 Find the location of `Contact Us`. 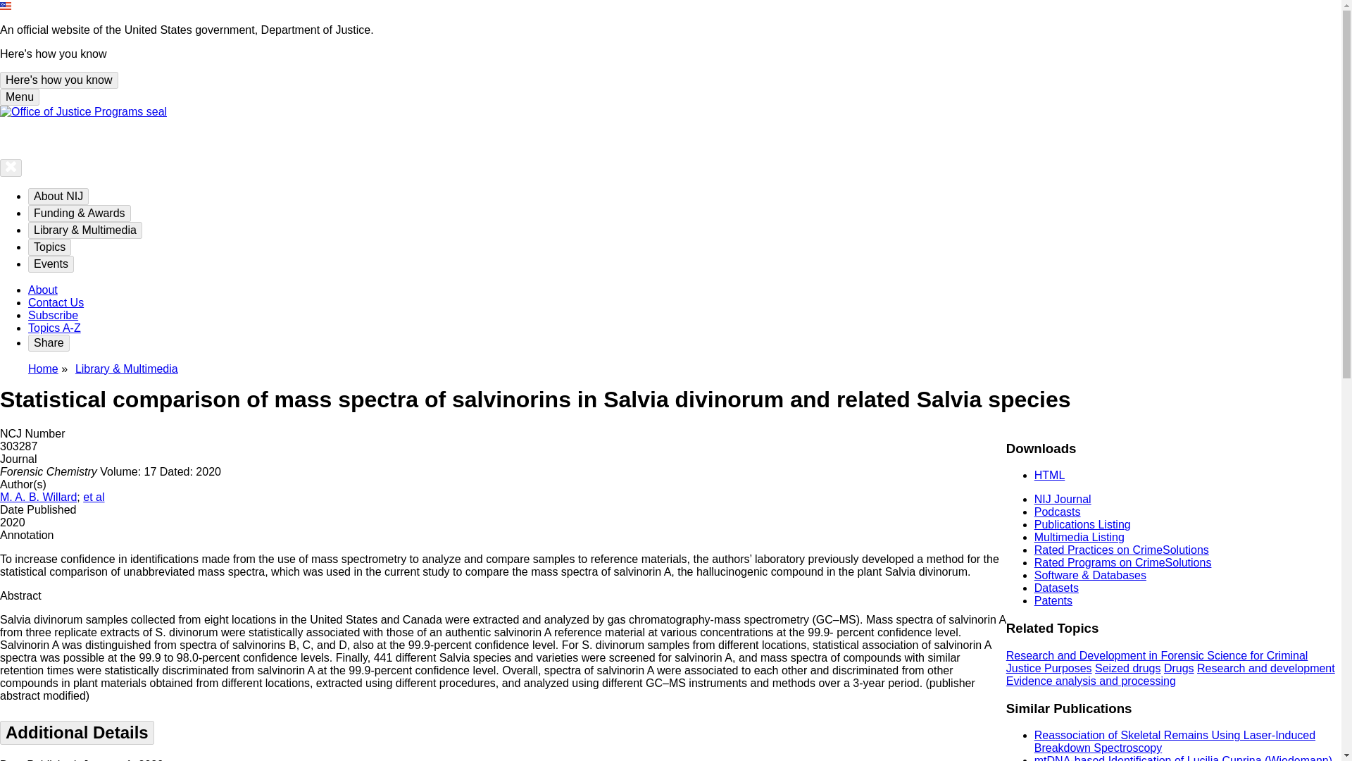

Contact Us is located at coordinates (56, 303).